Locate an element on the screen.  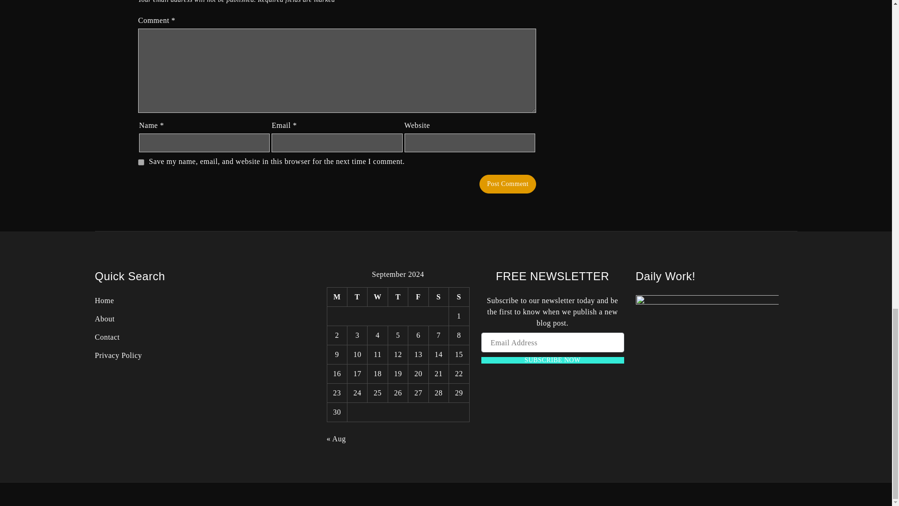
Saturday is located at coordinates (438, 297).